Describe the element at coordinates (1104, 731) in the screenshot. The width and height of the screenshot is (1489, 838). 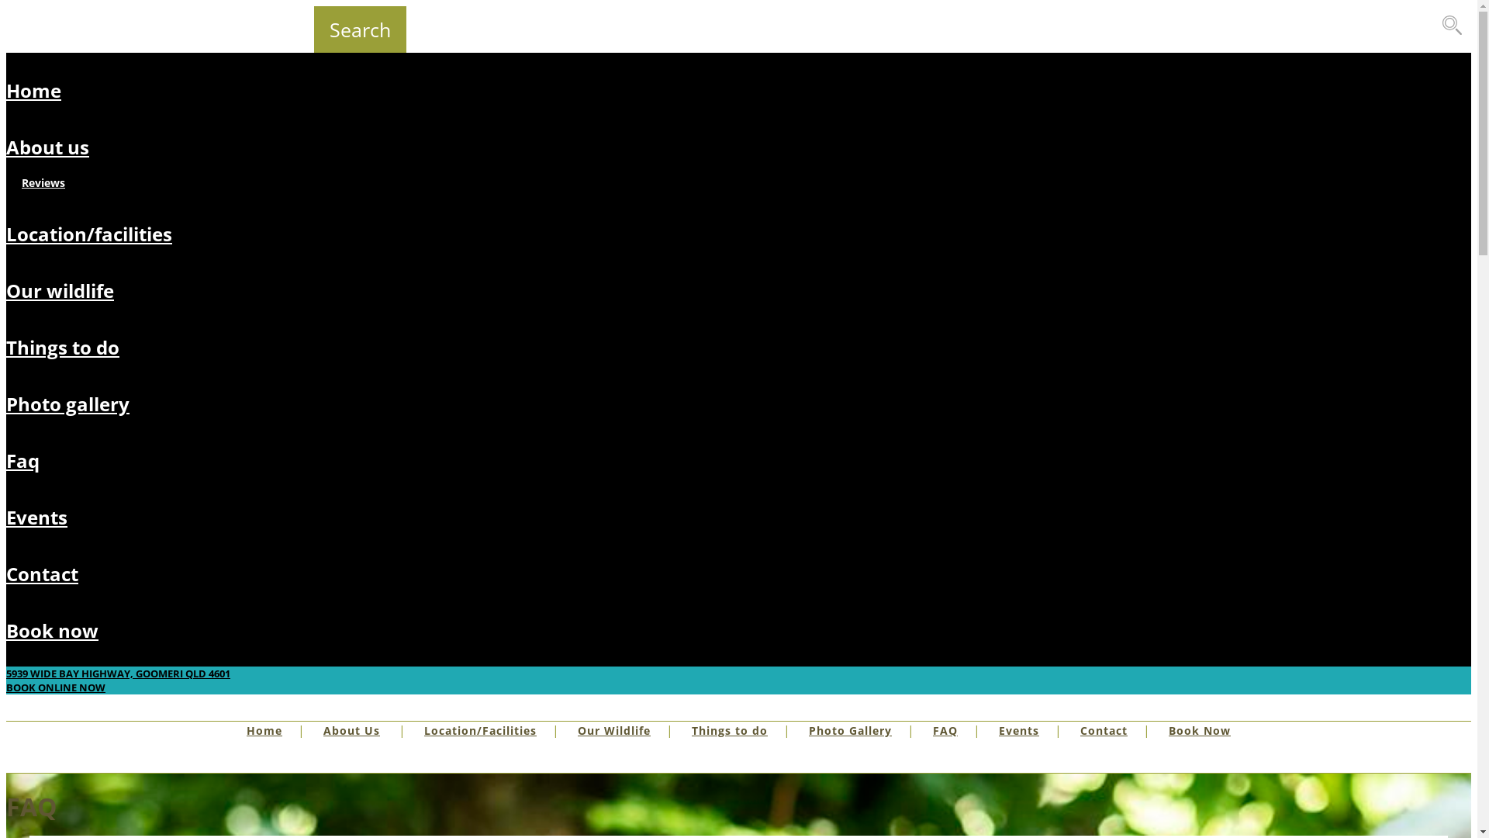
I see `Contact` at that location.